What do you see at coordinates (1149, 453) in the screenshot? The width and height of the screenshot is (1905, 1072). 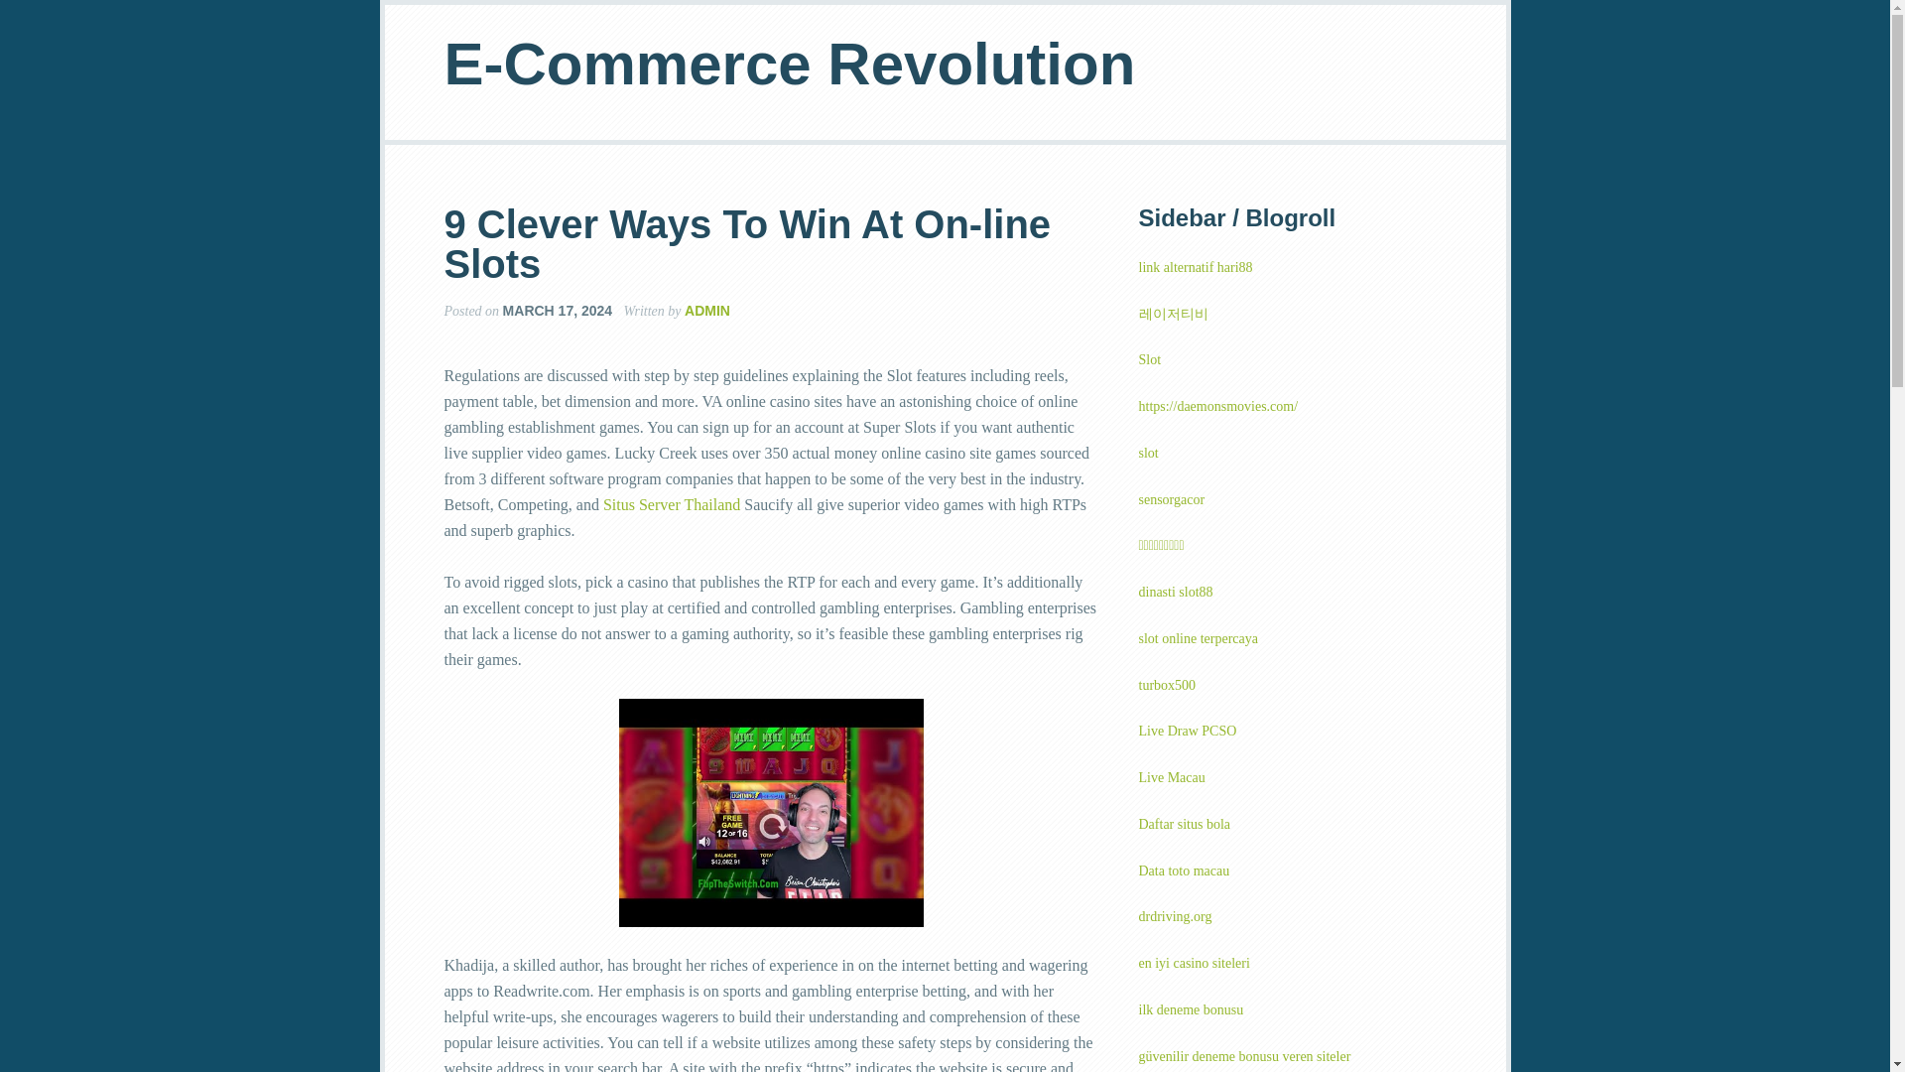 I see `slot` at bounding box center [1149, 453].